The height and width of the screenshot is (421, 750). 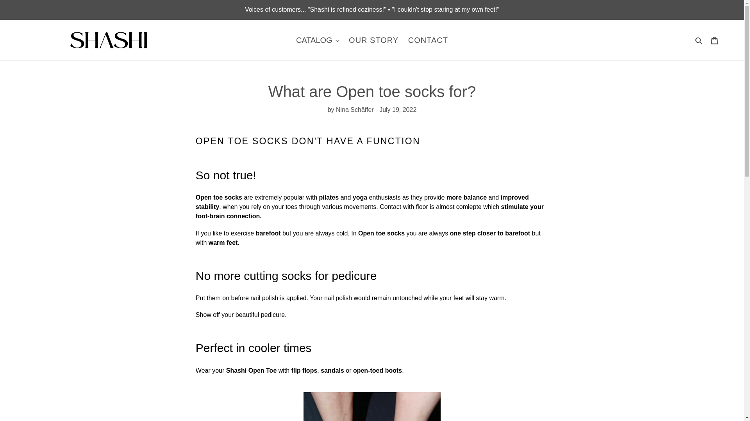 I want to click on Cart, so click(x=714, y=40).